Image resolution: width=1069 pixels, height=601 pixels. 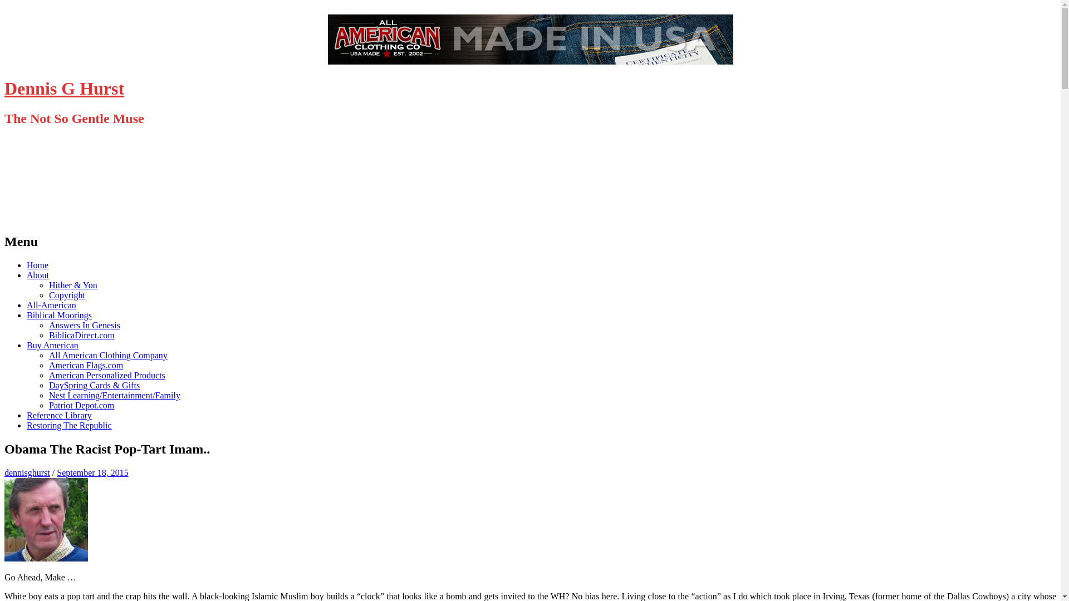 I want to click on Copyright, so click(x=67, y=295).